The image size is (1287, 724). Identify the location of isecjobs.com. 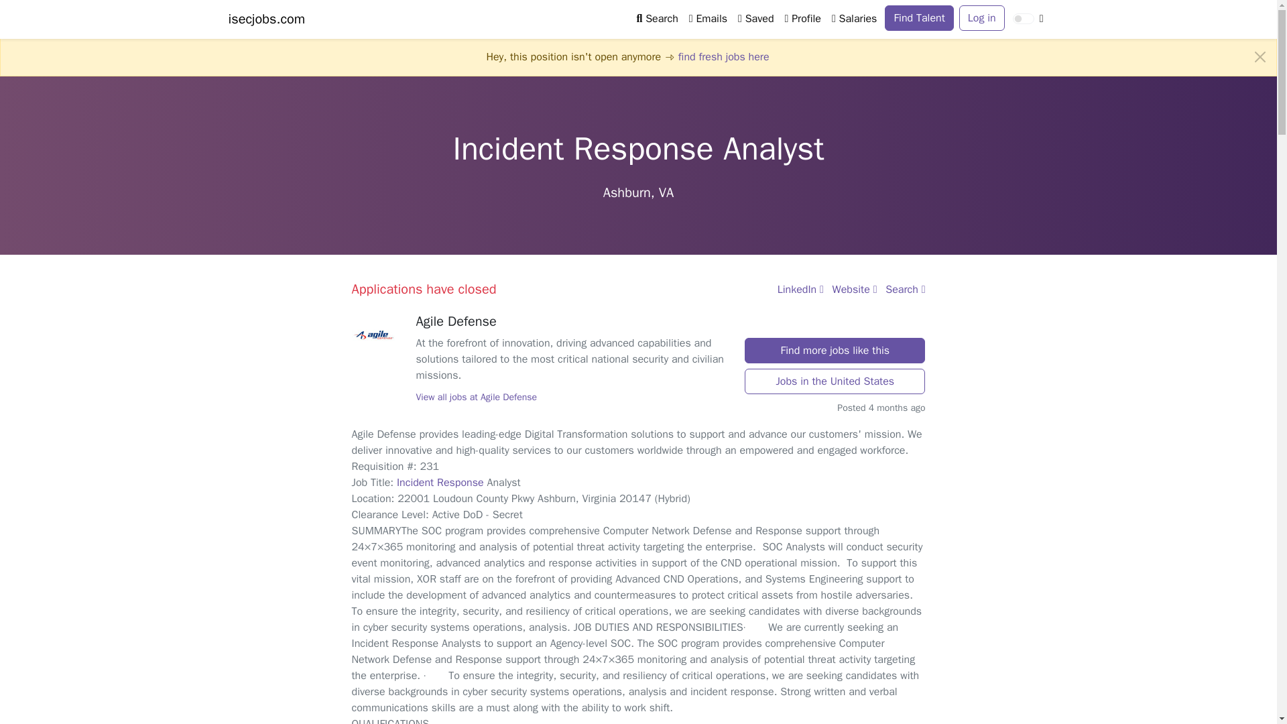
(266, 19).